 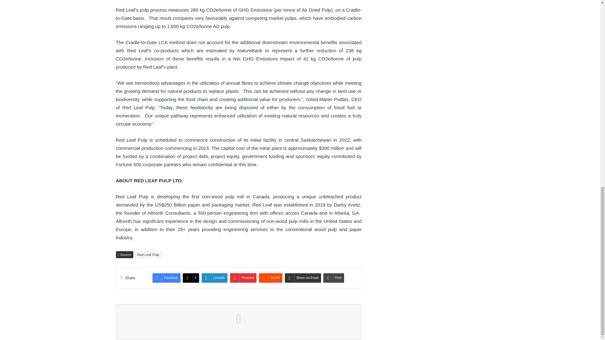 What do you see at coordinates (215, 278) in the screenshot?
I see `LinkedIn` at bounding box center [215, 278].